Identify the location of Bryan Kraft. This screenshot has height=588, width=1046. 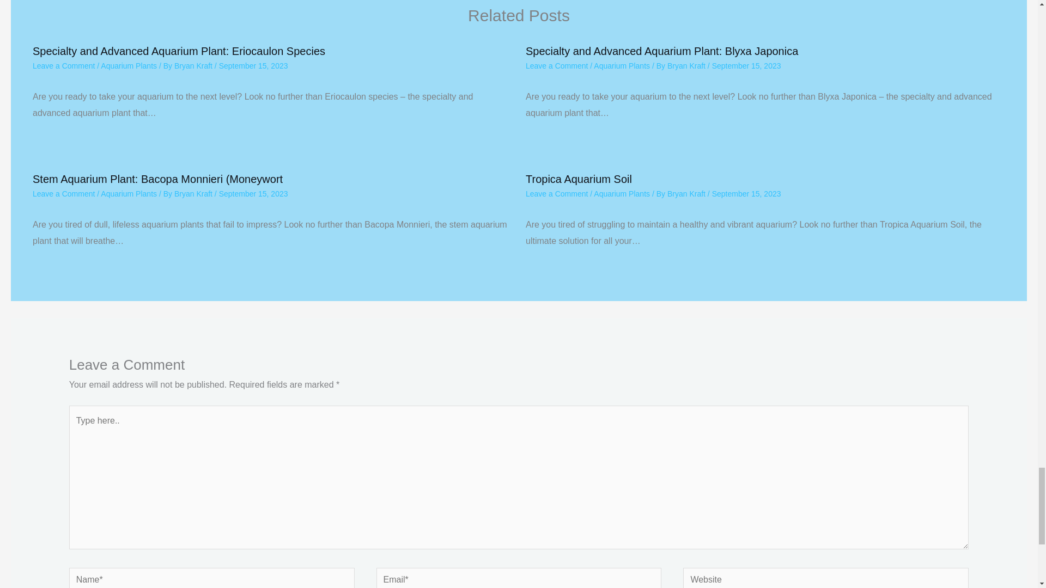
(688, 65).